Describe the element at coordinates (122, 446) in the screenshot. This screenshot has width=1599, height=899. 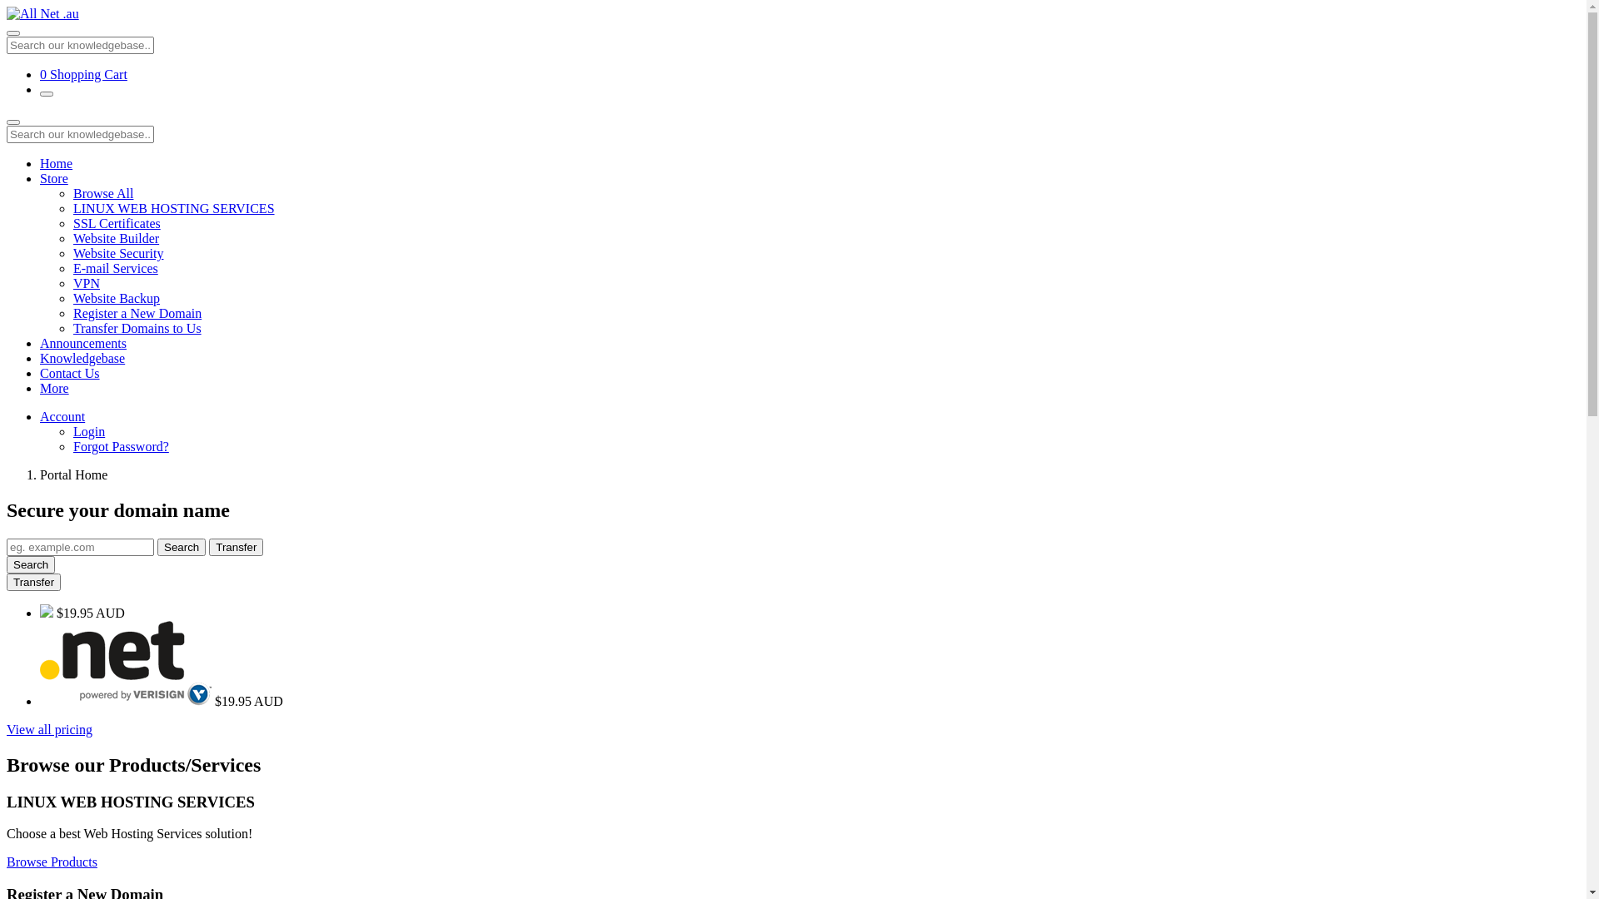
I see `Forgot Password?` at that location.